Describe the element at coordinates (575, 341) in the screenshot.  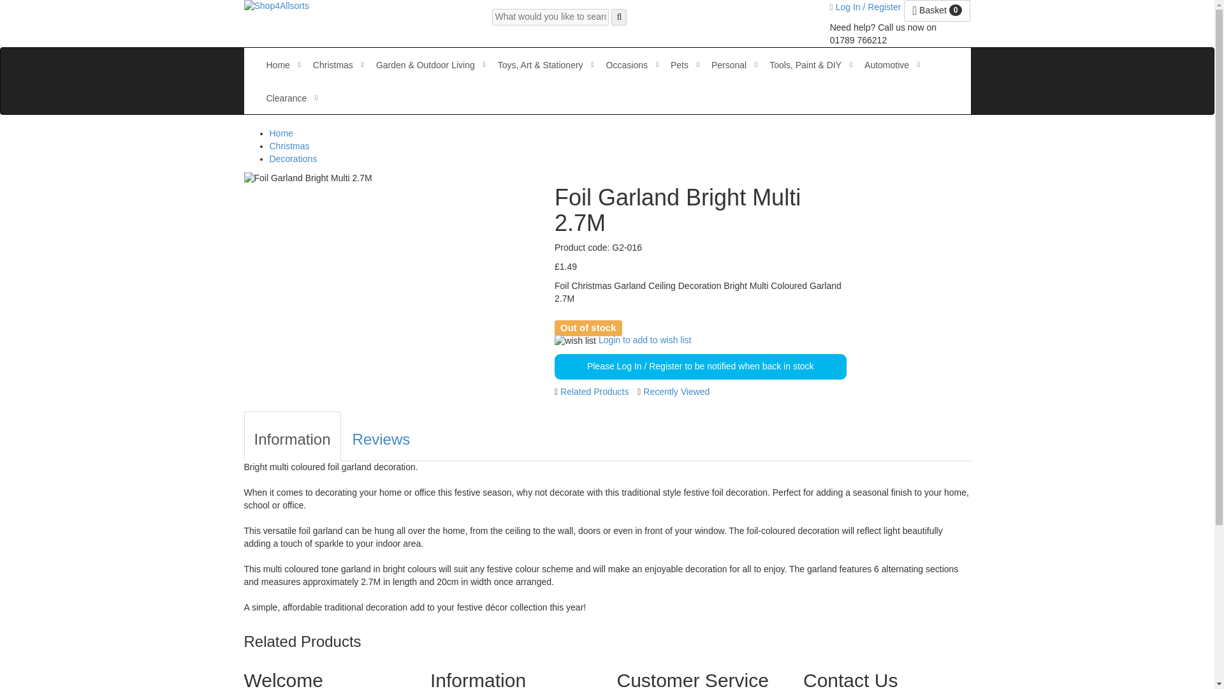
I see `wish list` at that location.